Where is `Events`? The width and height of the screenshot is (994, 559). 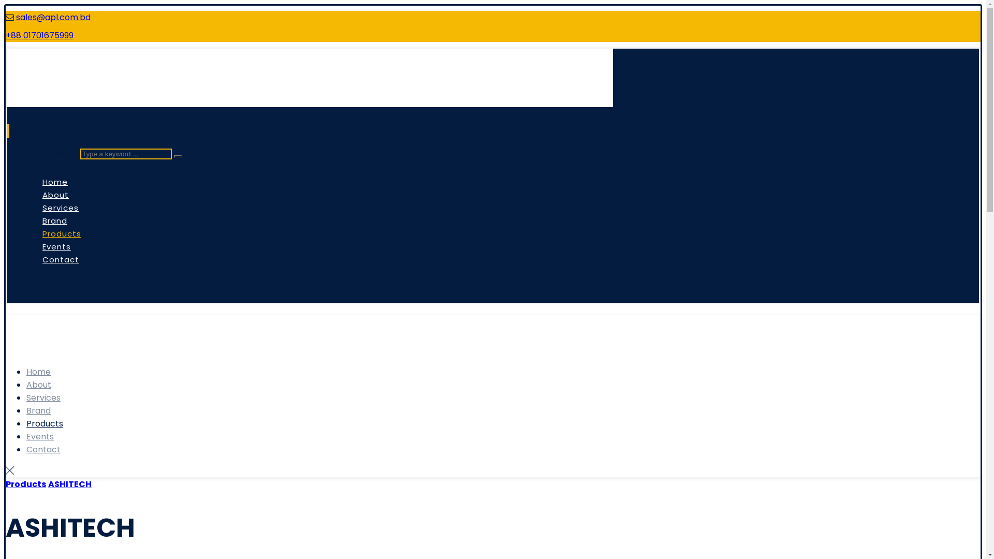 Events is located at coordinates (57, 246).